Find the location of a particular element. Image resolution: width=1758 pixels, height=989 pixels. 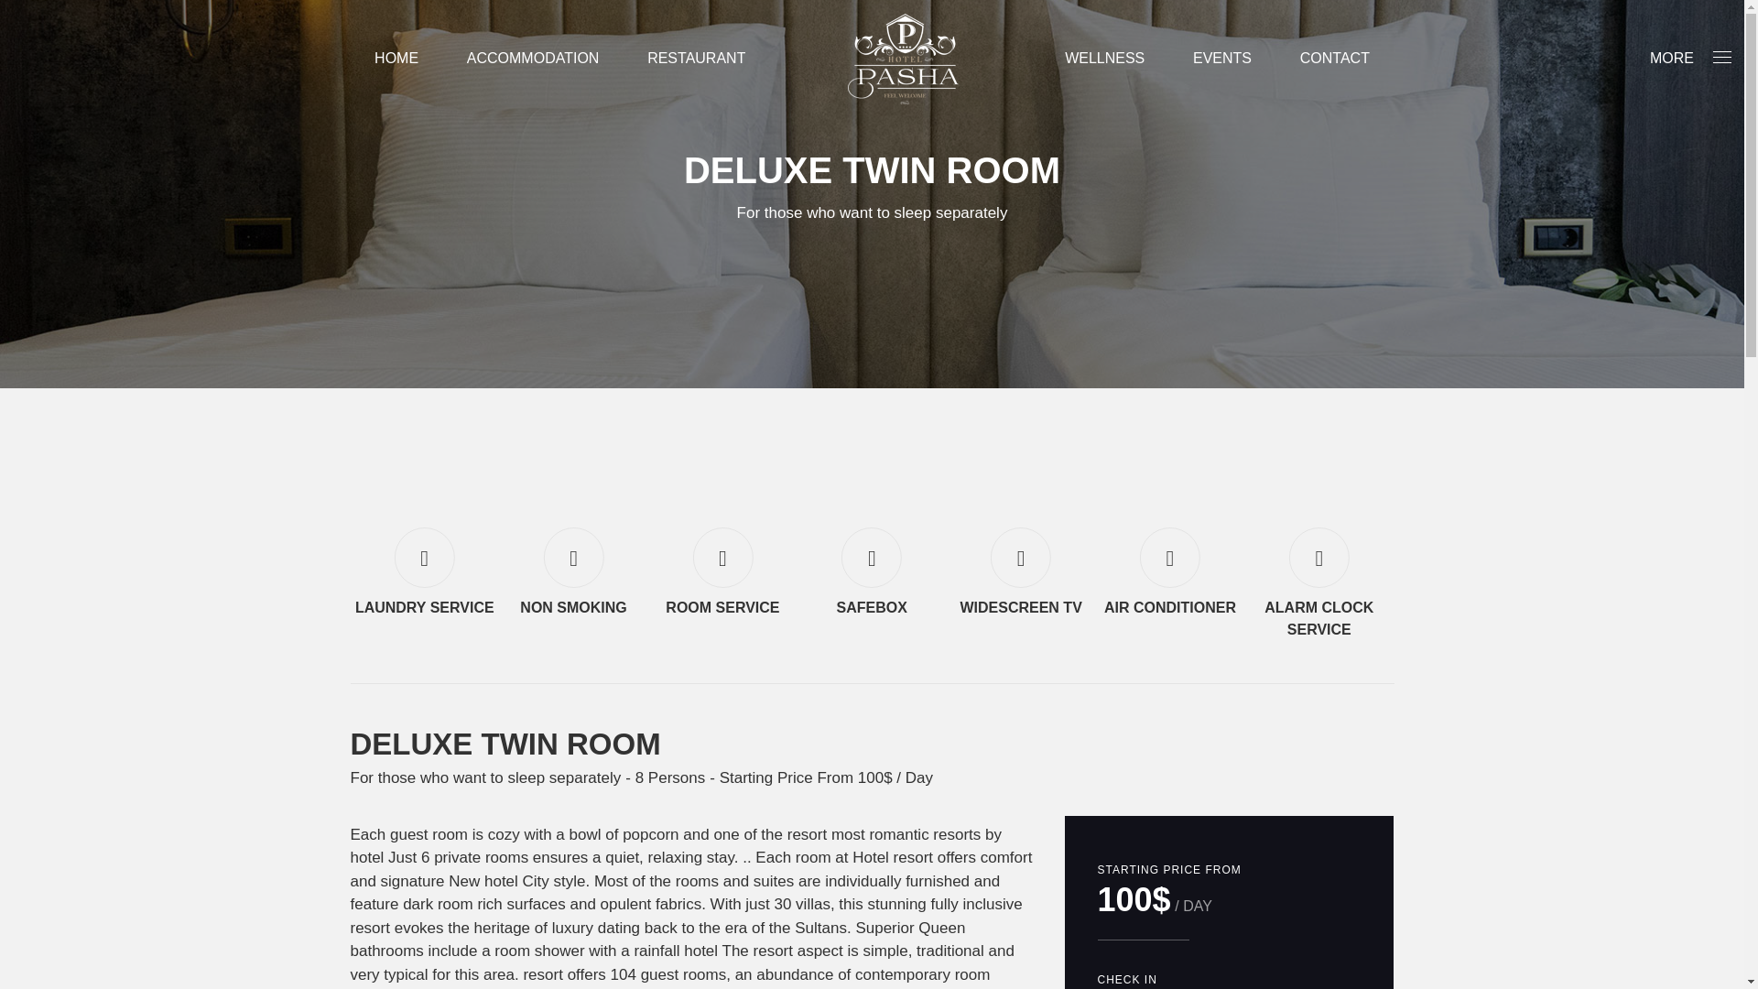

EVENTS is located at coordinates (1222, 59).